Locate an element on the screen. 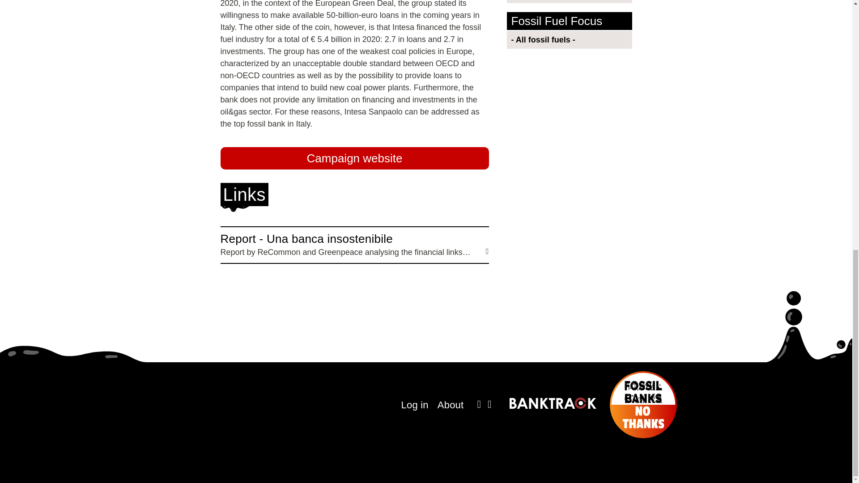 The width and height of the screenshot is (859, 483). Log in is located at coordinates (415, 405).